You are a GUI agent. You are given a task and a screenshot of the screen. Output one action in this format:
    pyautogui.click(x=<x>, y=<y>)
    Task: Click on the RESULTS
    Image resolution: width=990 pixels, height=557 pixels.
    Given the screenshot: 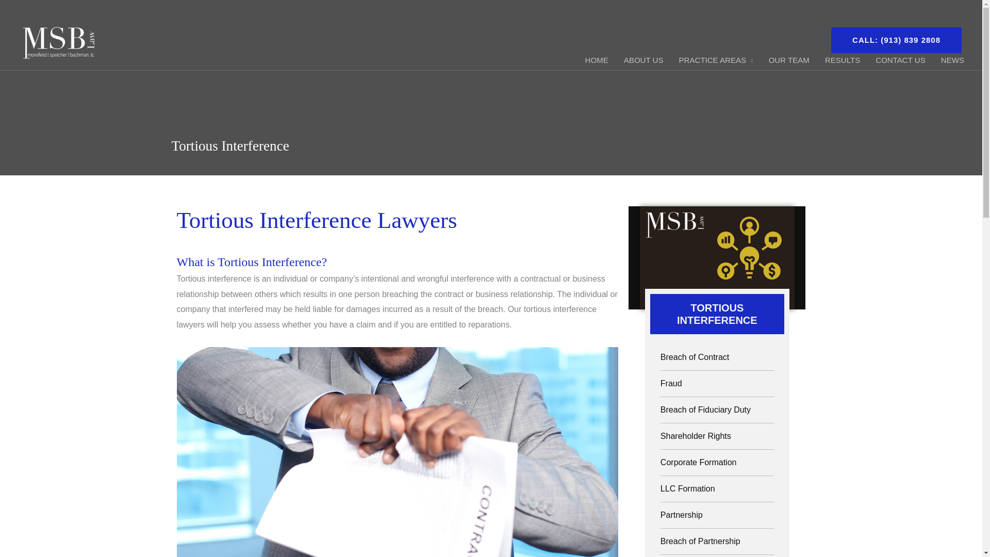 What is the action you would take?
    pyautogui.click(x=843, y=61)
    